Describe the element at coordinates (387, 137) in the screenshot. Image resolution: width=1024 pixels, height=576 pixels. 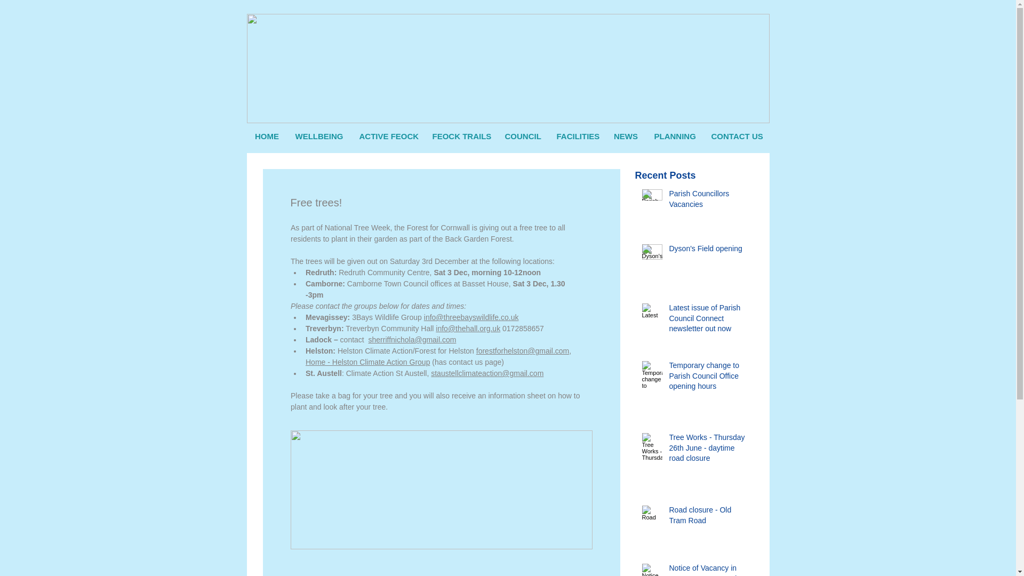
I see `ACTIVE FEOCK` at that location.